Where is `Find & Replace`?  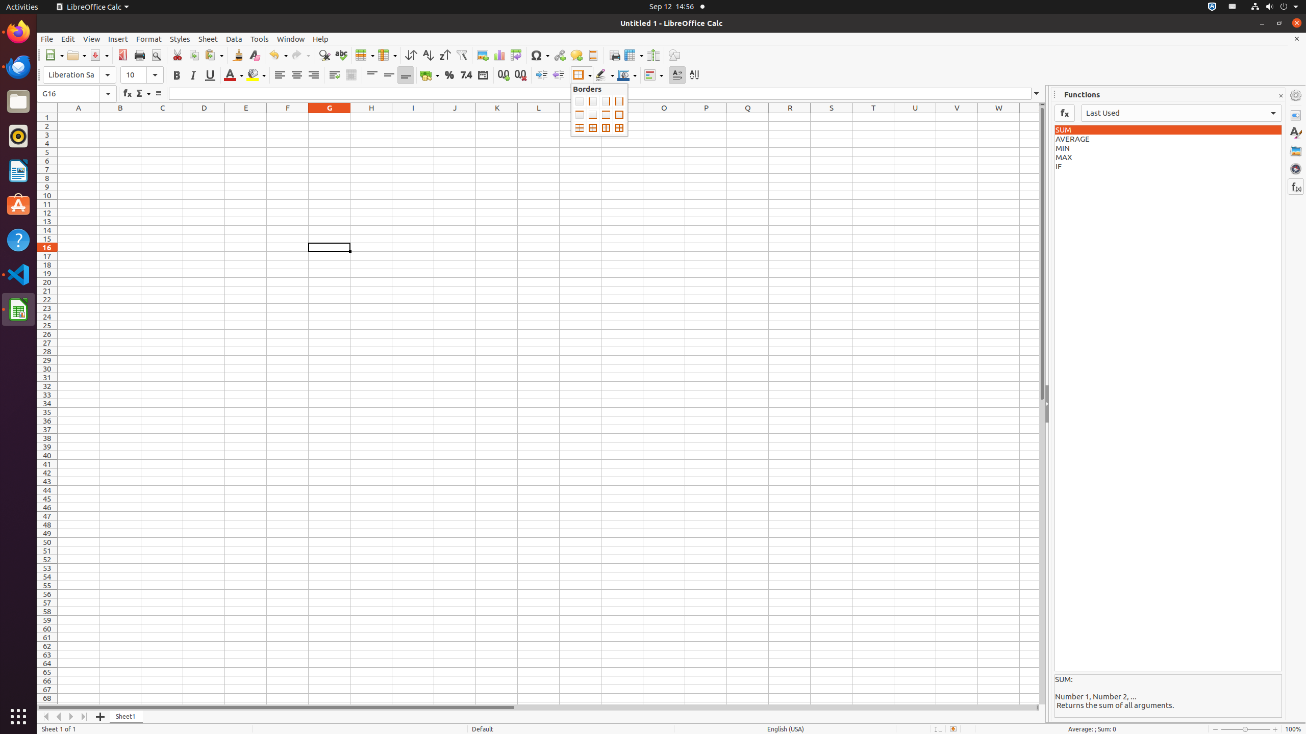 Find & Replace is located at coordinates (324, 55).